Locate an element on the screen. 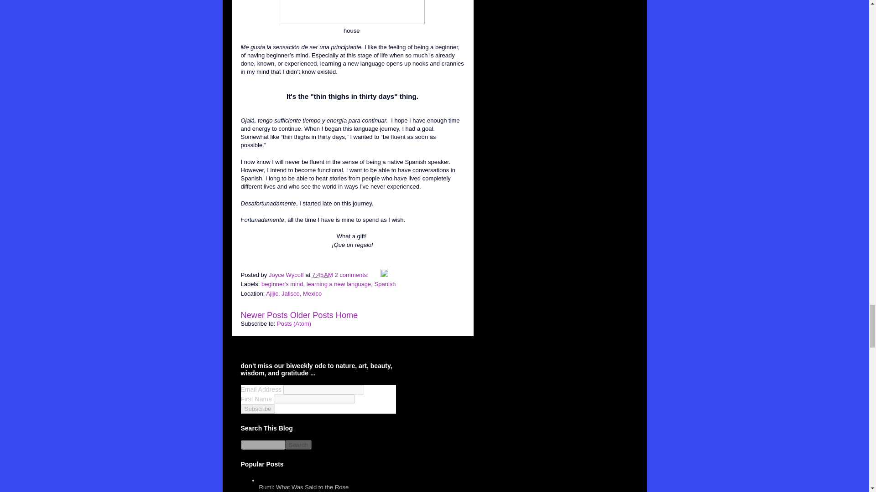 Image resolution: width=876 pixels, height=492 pixels. Email Post is located at coordinates (375, 275).